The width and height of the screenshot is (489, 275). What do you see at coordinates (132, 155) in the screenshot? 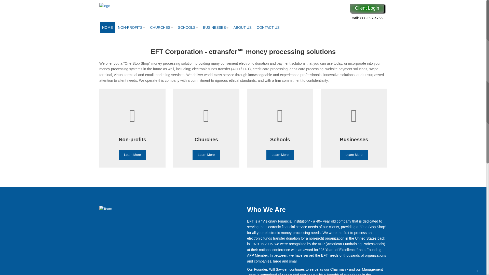
I see `Learn More` at bounding box center [132, 155].